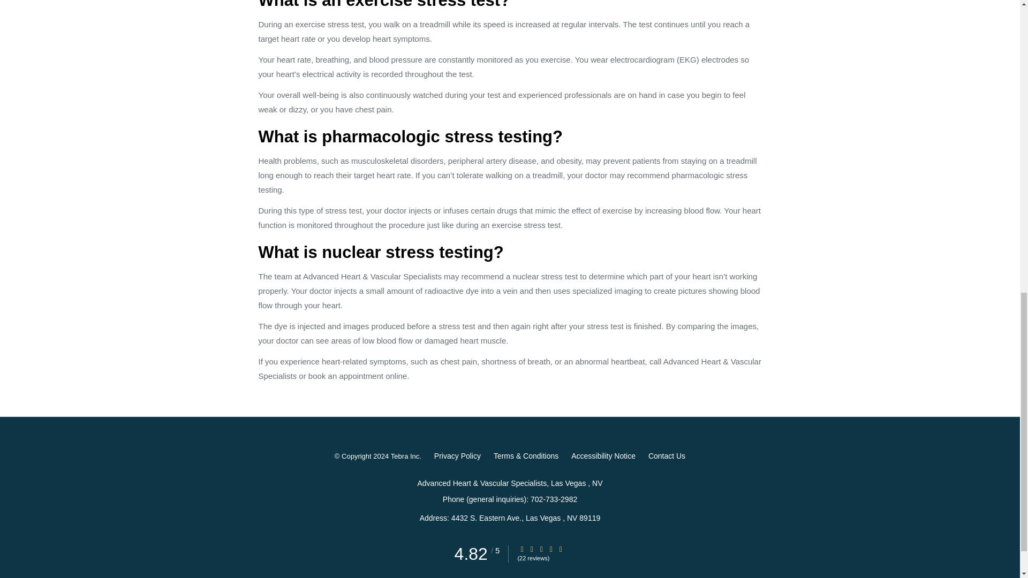  Describe the element at coordinates (541, 549) in the screenshot. I see `Star Rating` at that location.